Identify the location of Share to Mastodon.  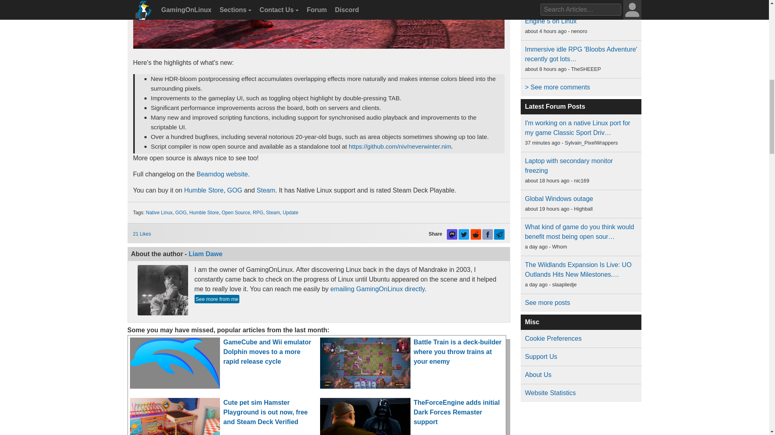
(452, 234).